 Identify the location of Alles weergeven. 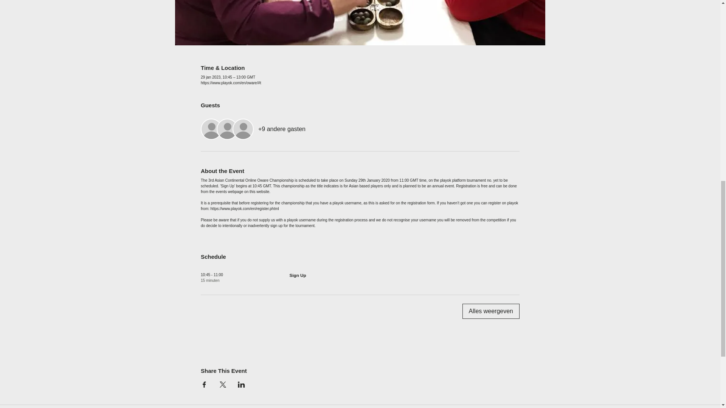
(491, 311).